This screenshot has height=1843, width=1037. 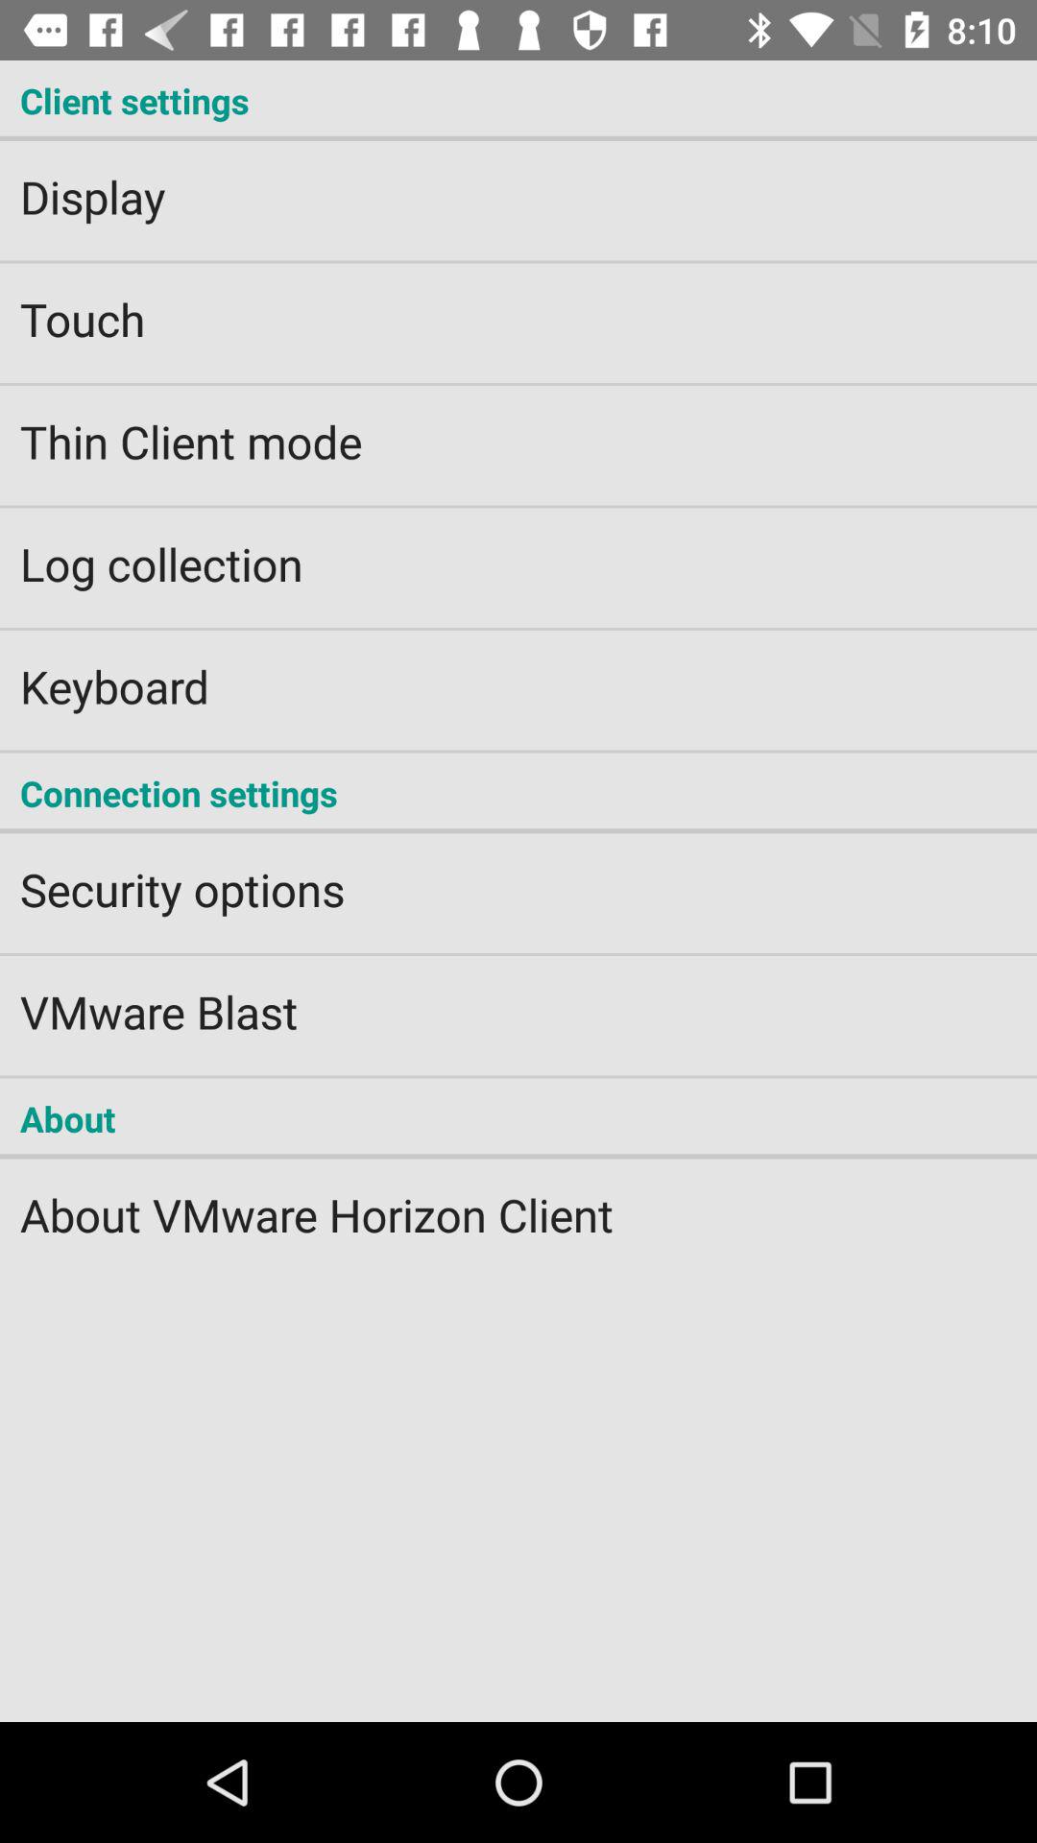 What do you see at coordinates (518, 673) in the screenshot?
I see `scroll to the keyboard item` at bounding box center [518, 673].